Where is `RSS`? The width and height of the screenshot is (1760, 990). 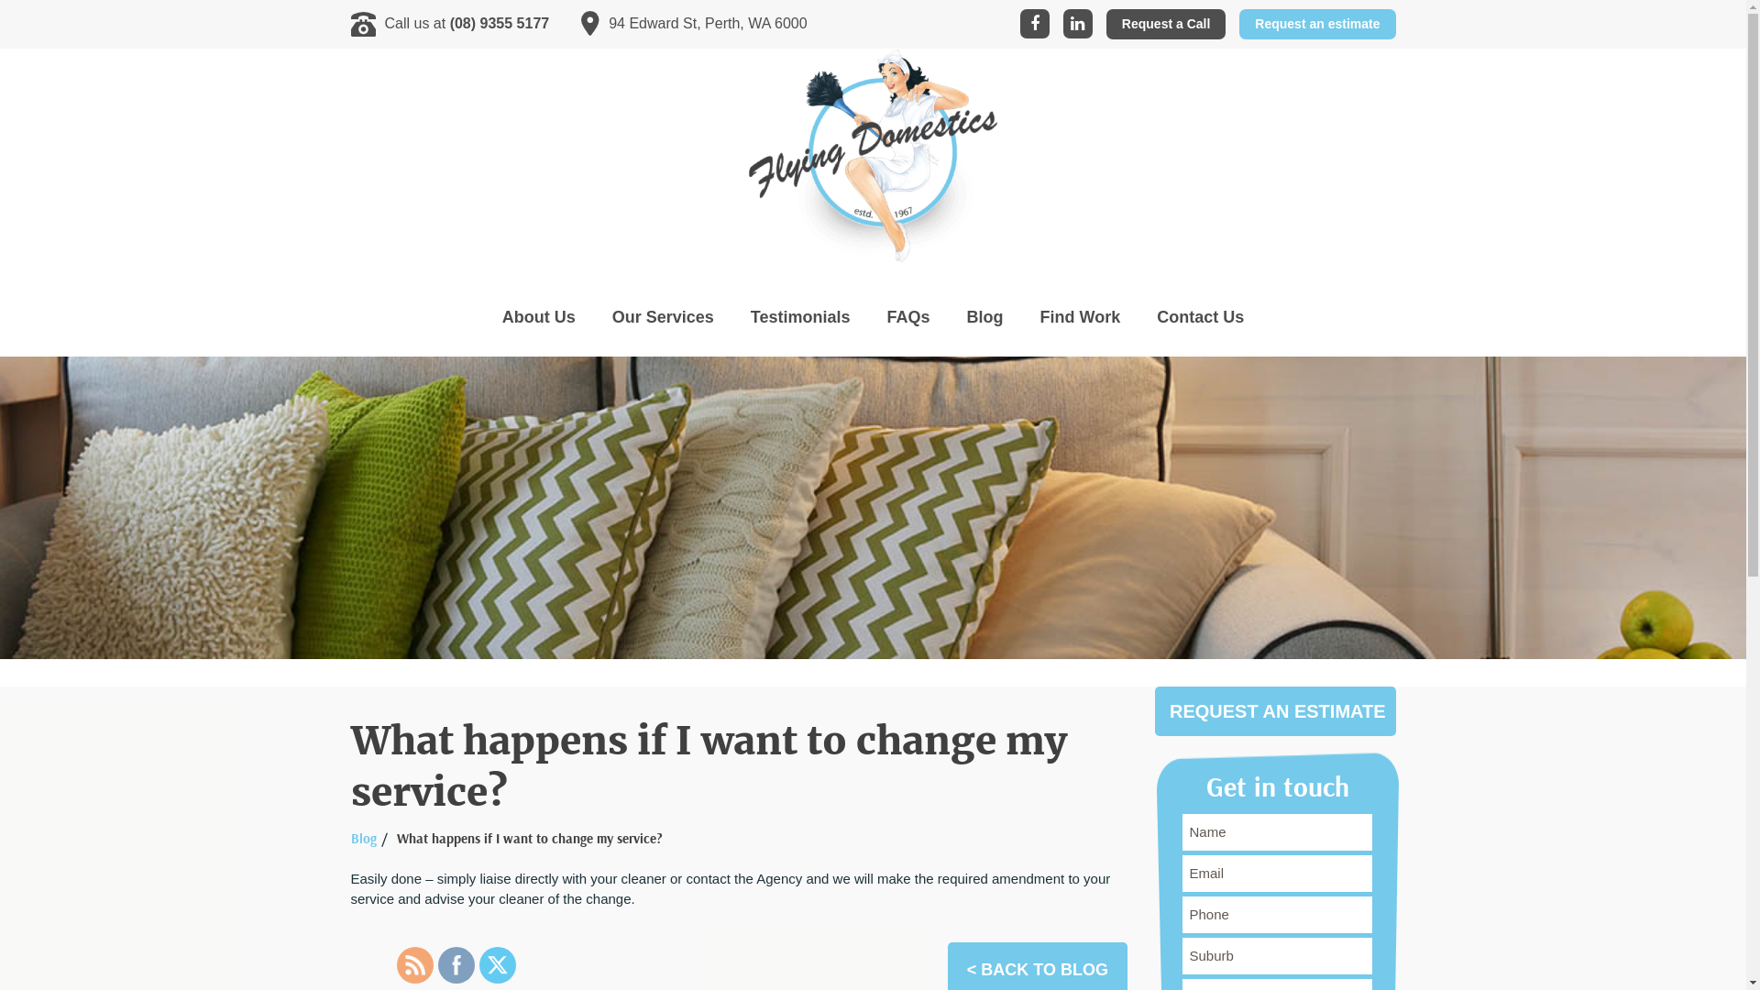
RSS is located at coordinates (415, 965).